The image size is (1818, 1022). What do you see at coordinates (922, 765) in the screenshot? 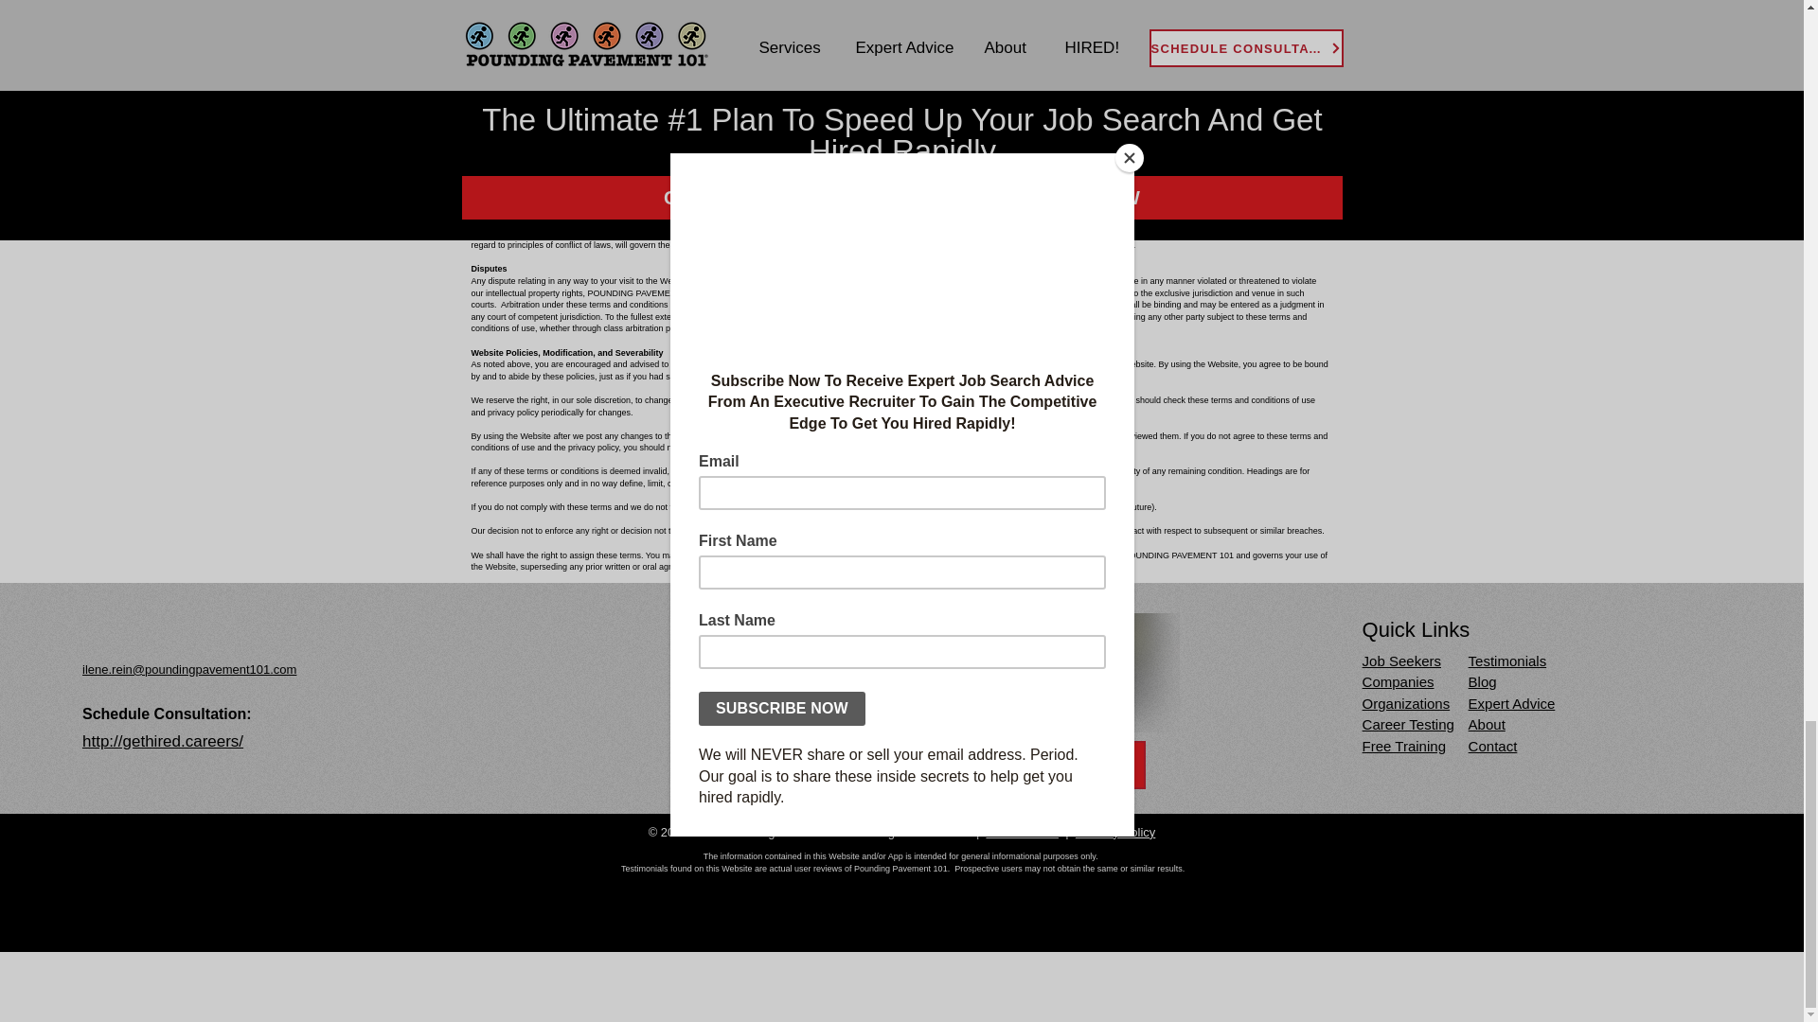
I see `SUBSCRIBE FOR JOB SEARCH STRATEGIES` at bounding box center [922, 765].